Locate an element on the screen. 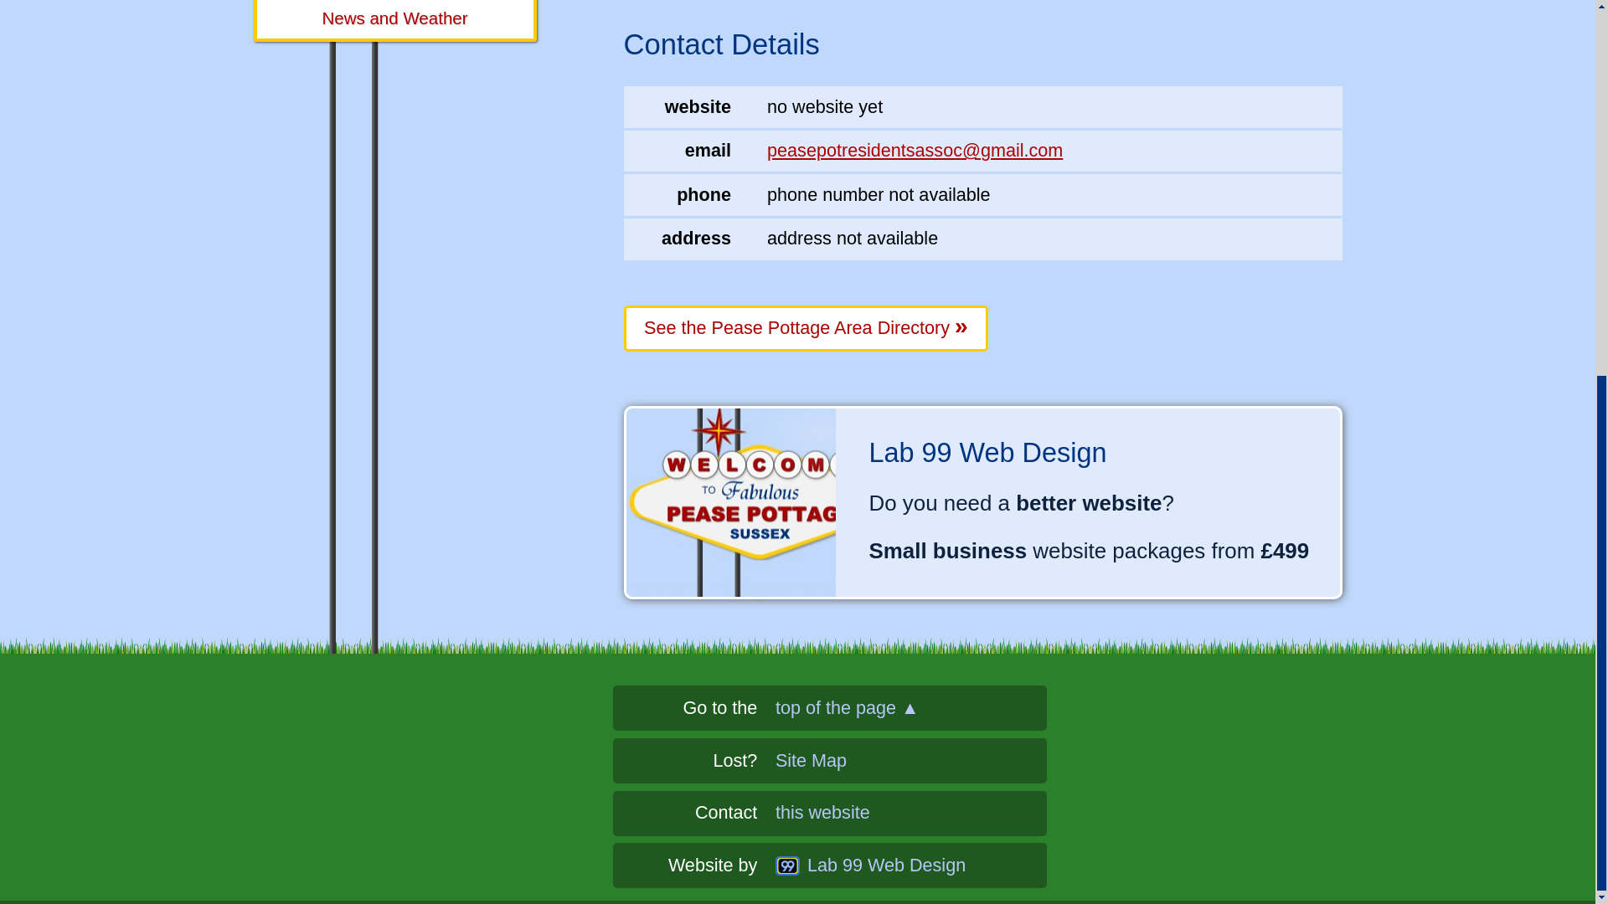 Image resolution: width=1608 pixels, height=904 pixels. Web design in Crawley, Sussex is located at coordinates (982, 502).